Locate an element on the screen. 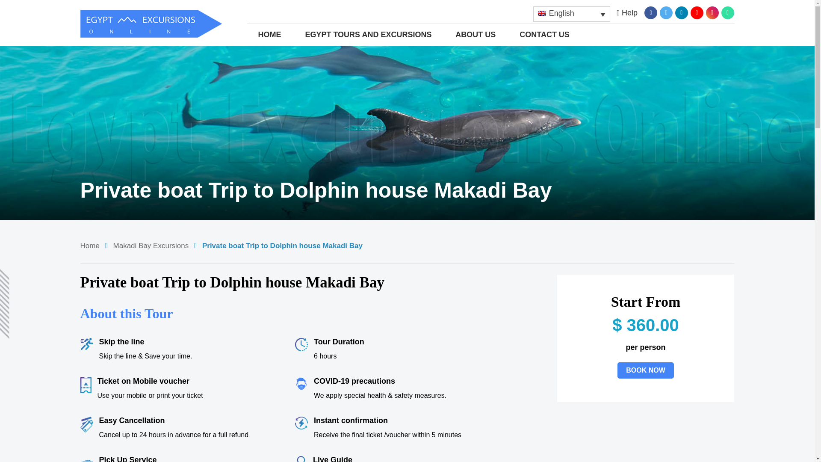 The image size is (821, 462). BOOK NOW is located at coordinates (646, 370).